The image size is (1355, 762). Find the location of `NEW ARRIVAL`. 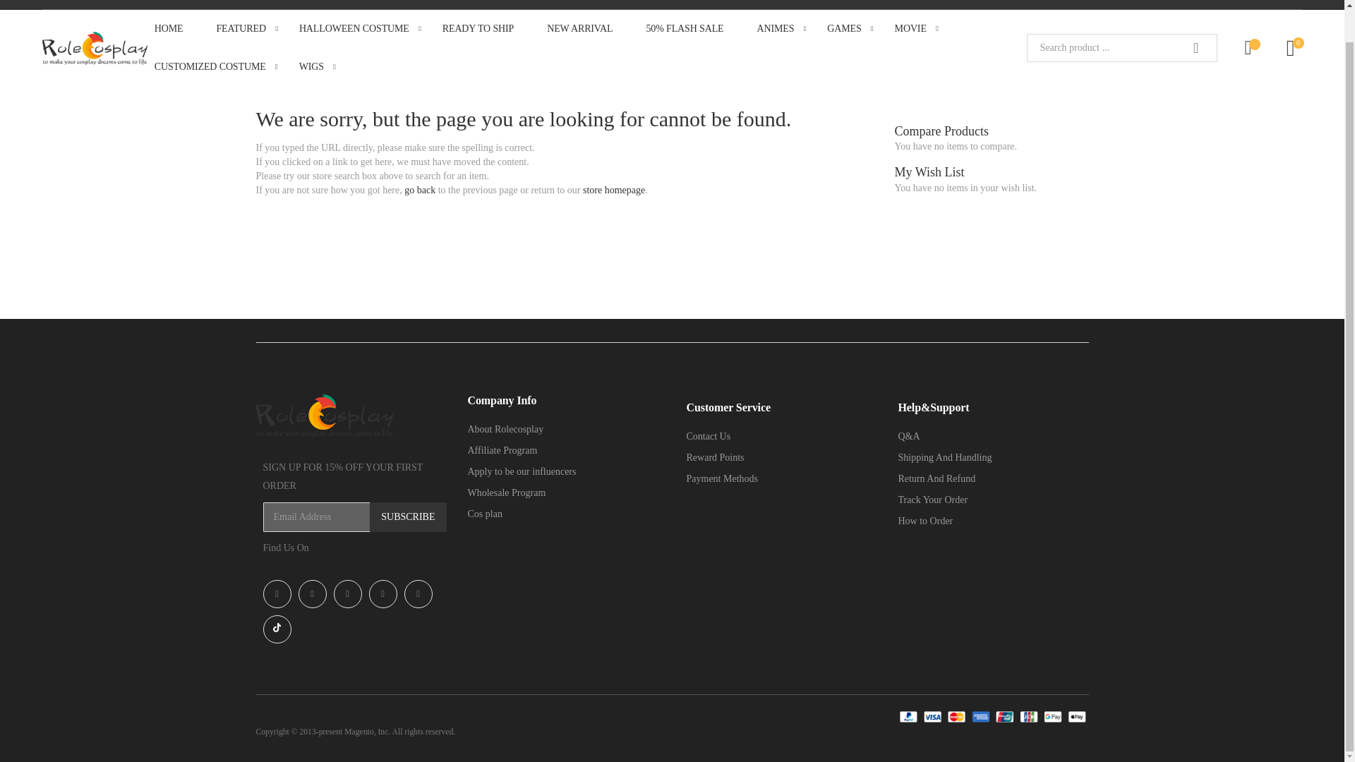

NEW ARRIVAL is located at coordinates (589, 29).